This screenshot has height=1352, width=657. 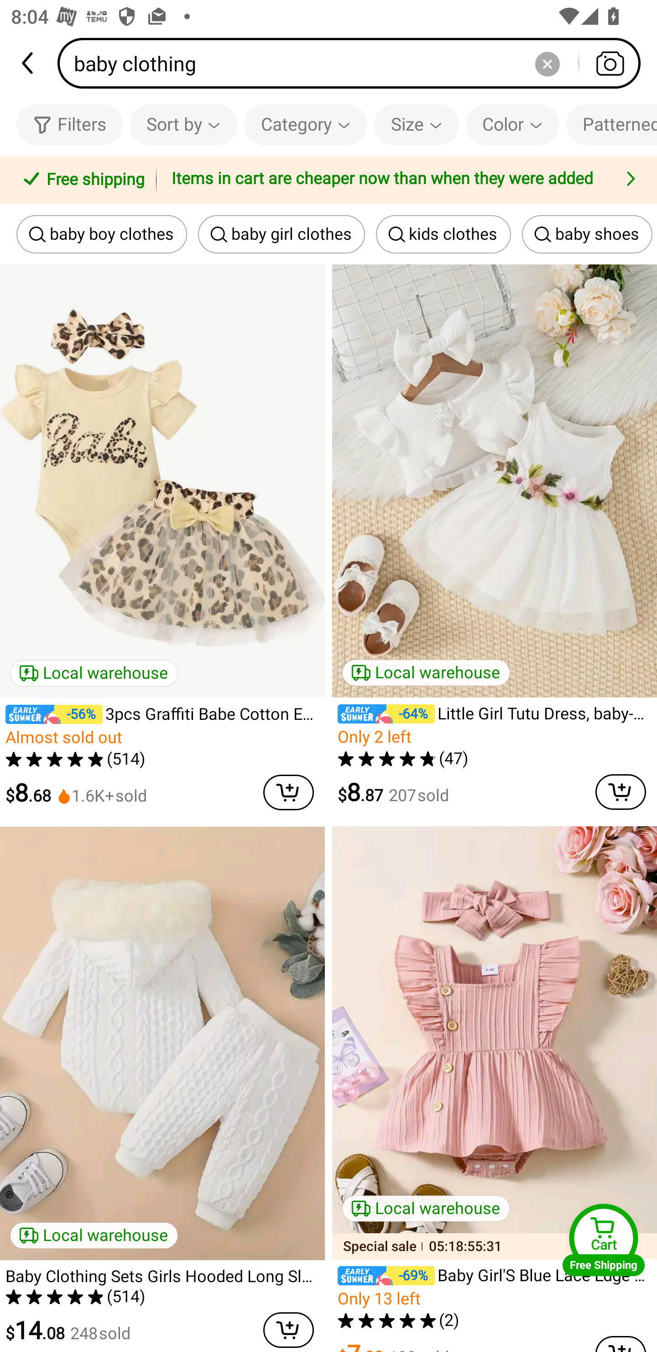 What do you see at coordinates (281, 234) in the screenshot?
I see `baby girl clothes` at bounding box center [281, 234].